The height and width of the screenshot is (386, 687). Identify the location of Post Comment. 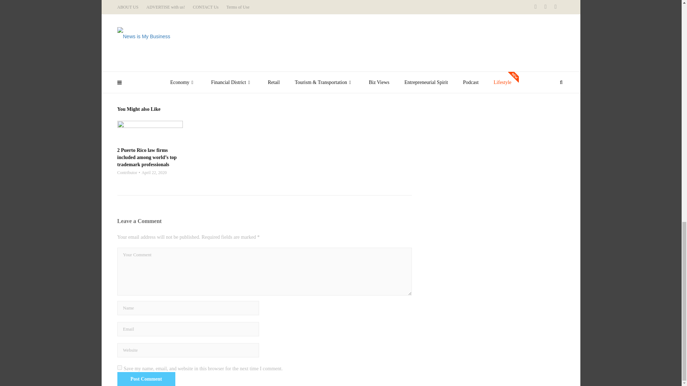
(146, 378).